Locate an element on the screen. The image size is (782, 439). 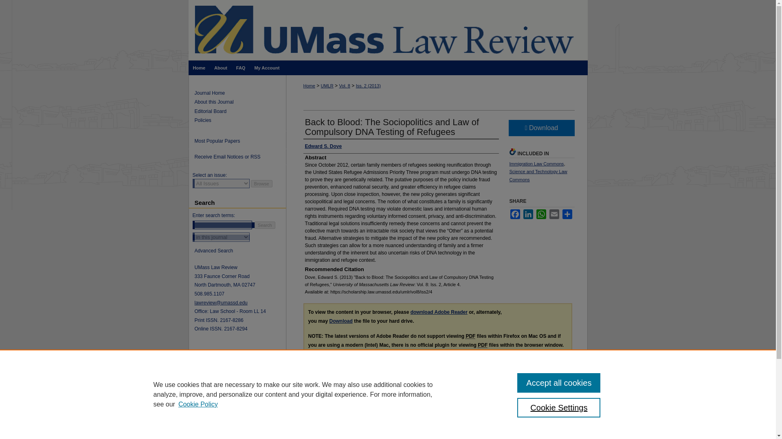
Search is located at coordinates (265, 225).